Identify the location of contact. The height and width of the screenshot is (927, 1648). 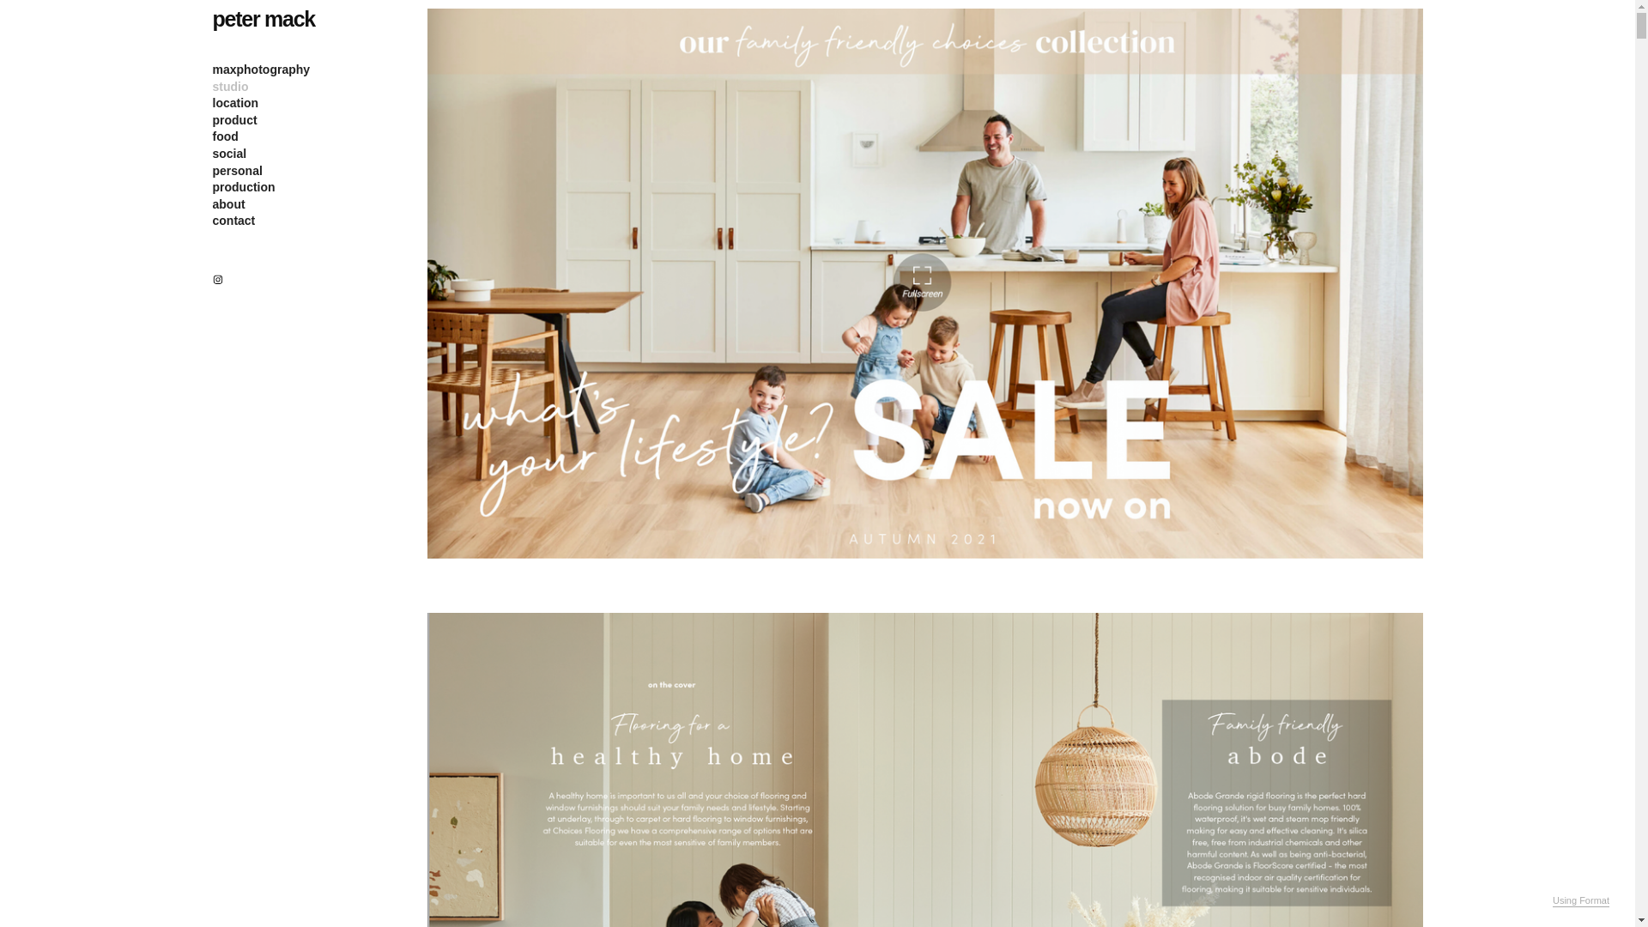
(234, 221).